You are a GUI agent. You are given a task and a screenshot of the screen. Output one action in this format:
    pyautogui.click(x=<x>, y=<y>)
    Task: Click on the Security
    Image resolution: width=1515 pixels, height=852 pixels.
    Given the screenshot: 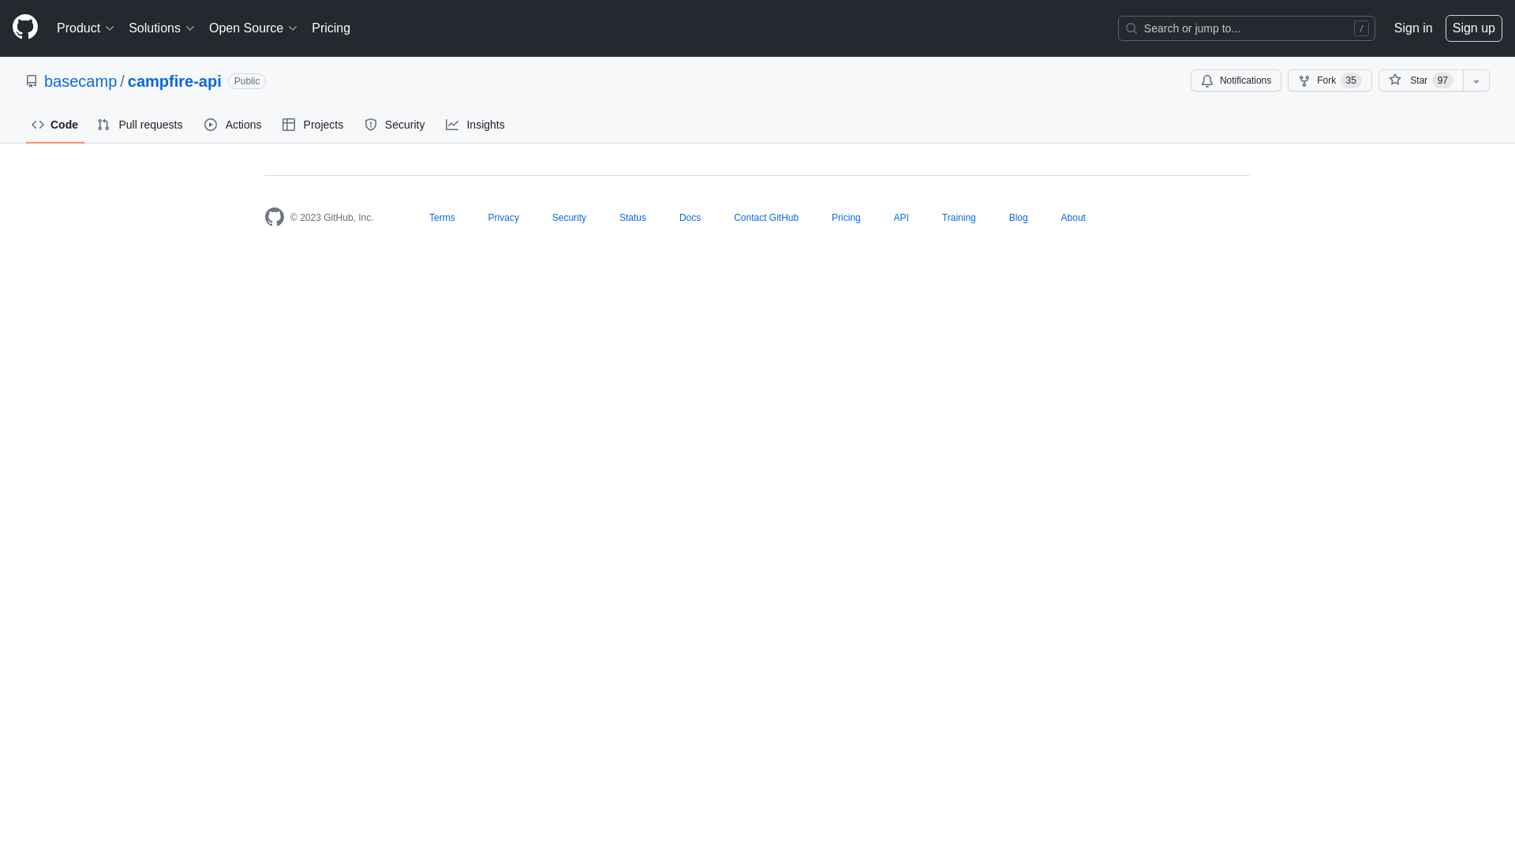 What is the action you would take?
    pyautogui.click(x=396, y=125)
    